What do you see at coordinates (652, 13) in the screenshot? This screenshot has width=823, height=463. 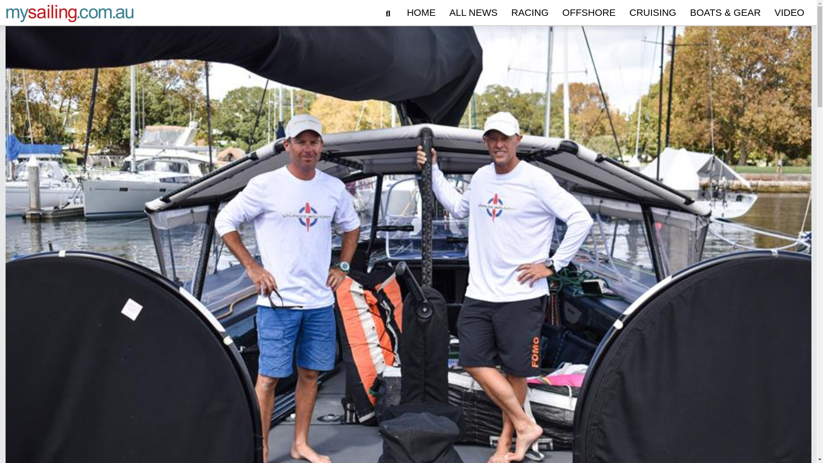 I see `CRUISING` at bounding box center [652, 13].